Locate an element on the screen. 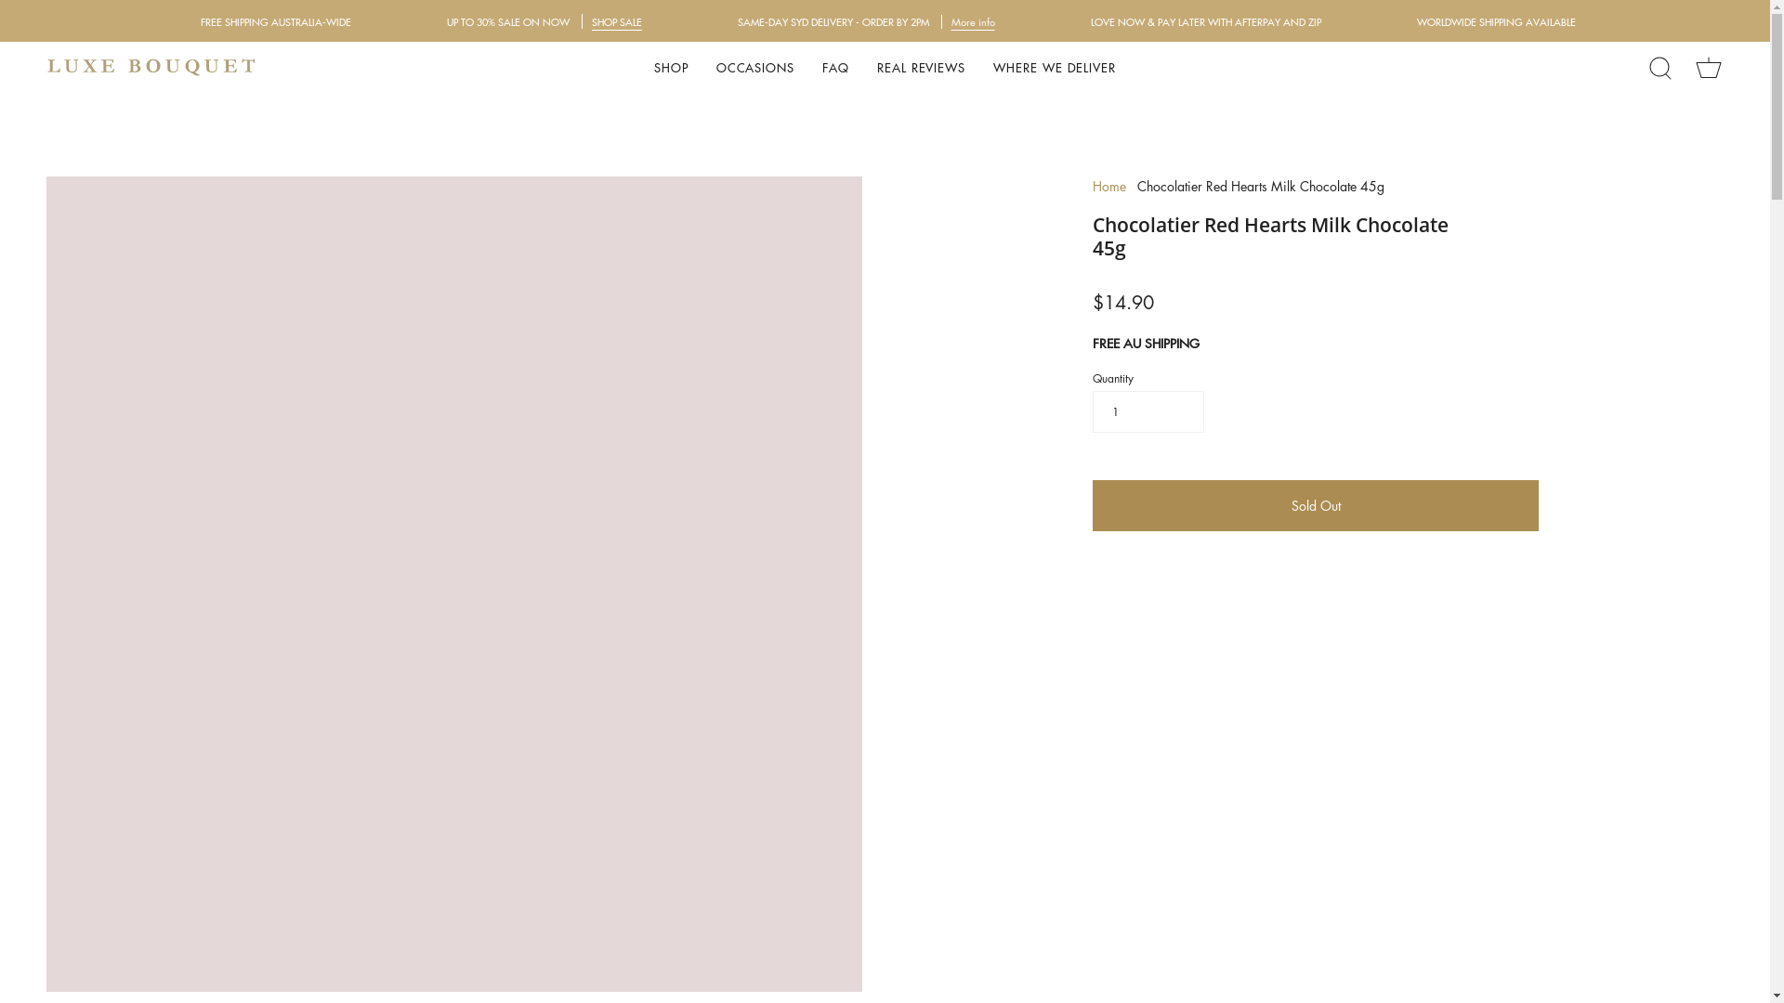 This screenshot has width=1784, height=1003. 1 is located at coordinates (1148, 412).